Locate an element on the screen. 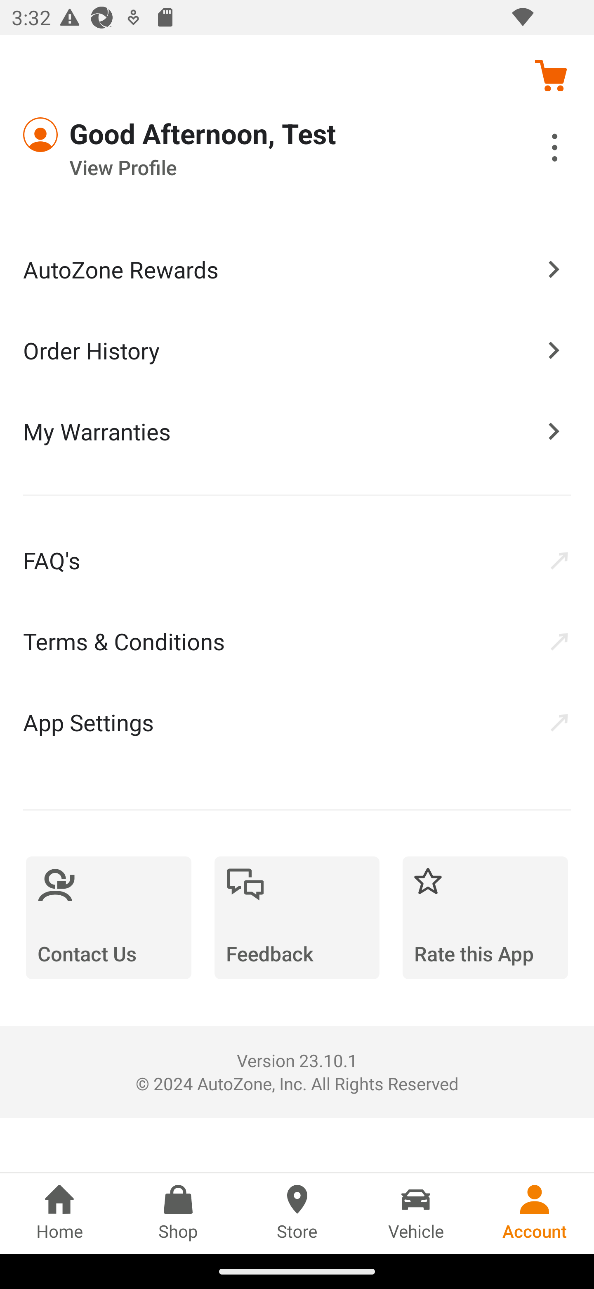  Account is located at coordinates (535, 1213).